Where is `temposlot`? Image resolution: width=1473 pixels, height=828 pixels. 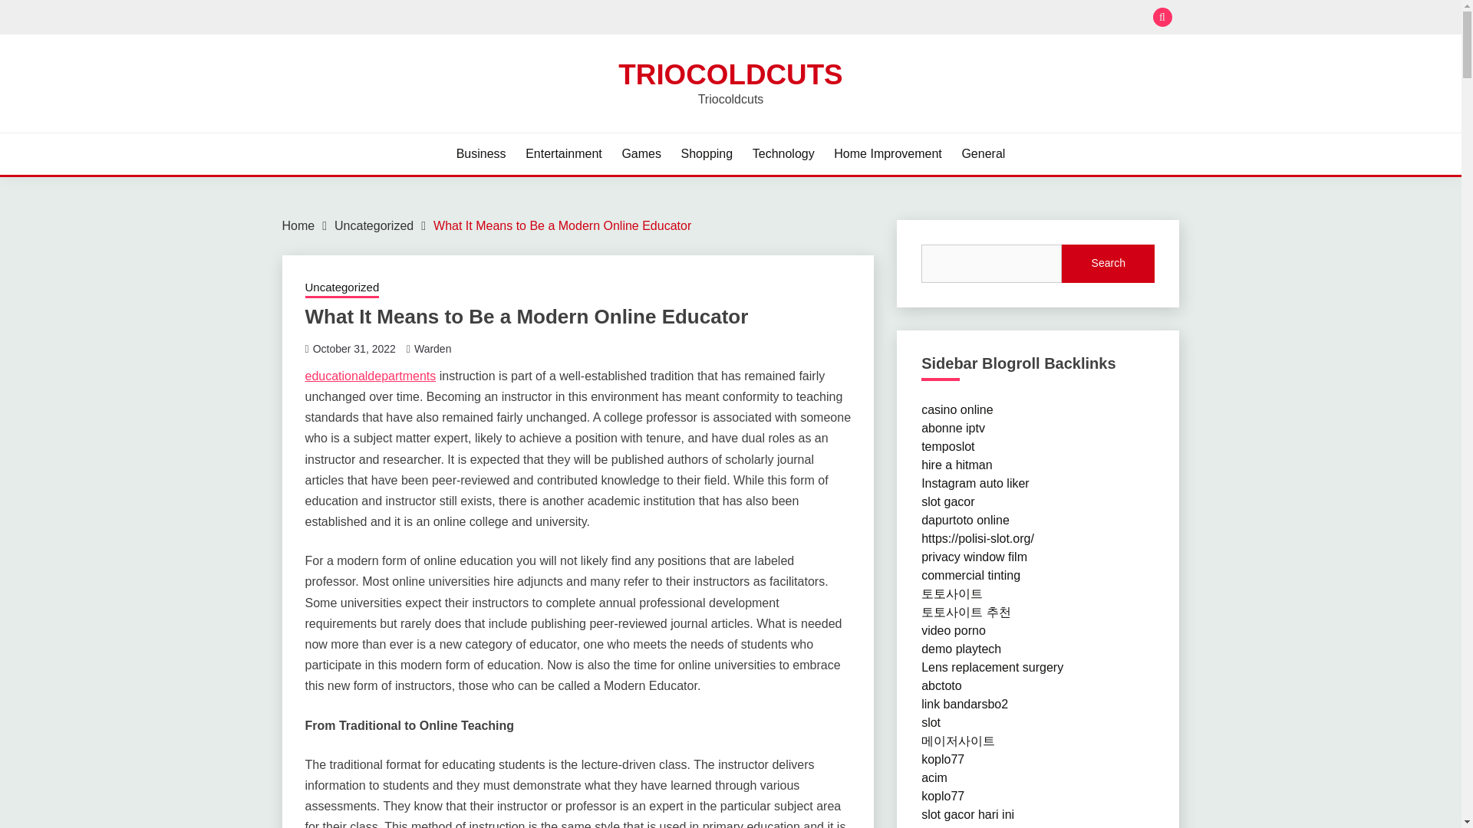
temposlot is located at coordinates (947, 446).